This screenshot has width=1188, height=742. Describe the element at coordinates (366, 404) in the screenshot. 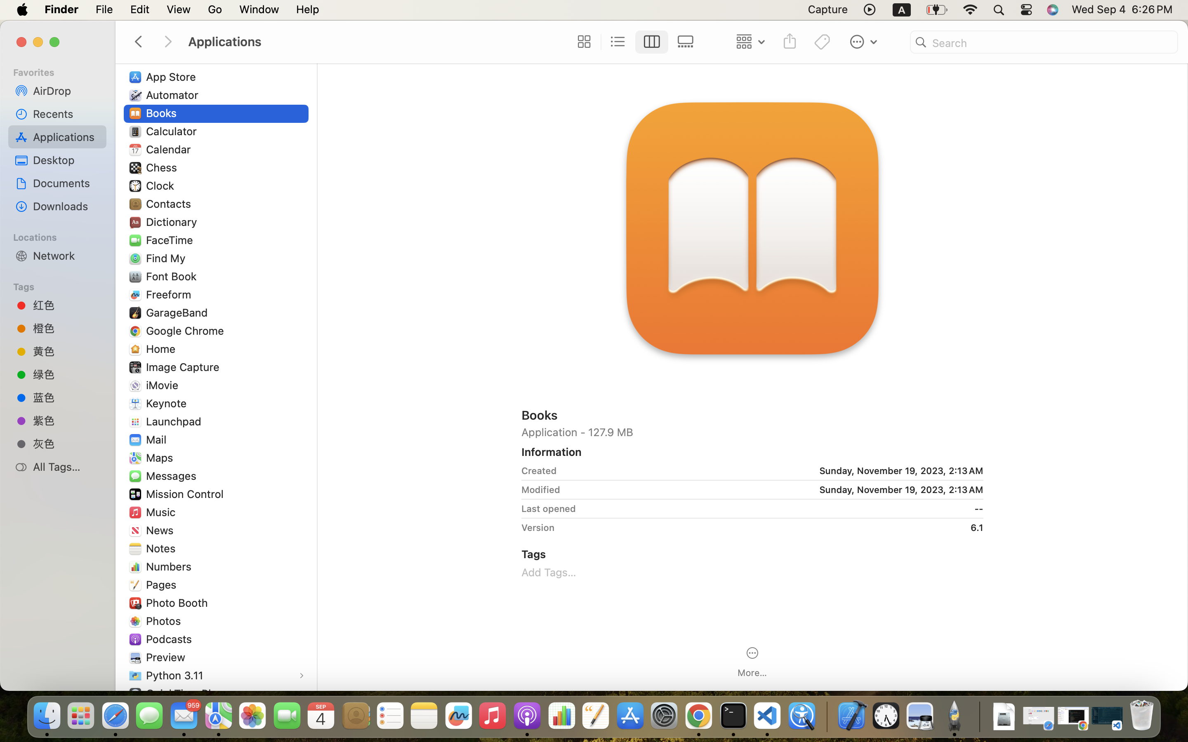

I see `0.0` at that location.